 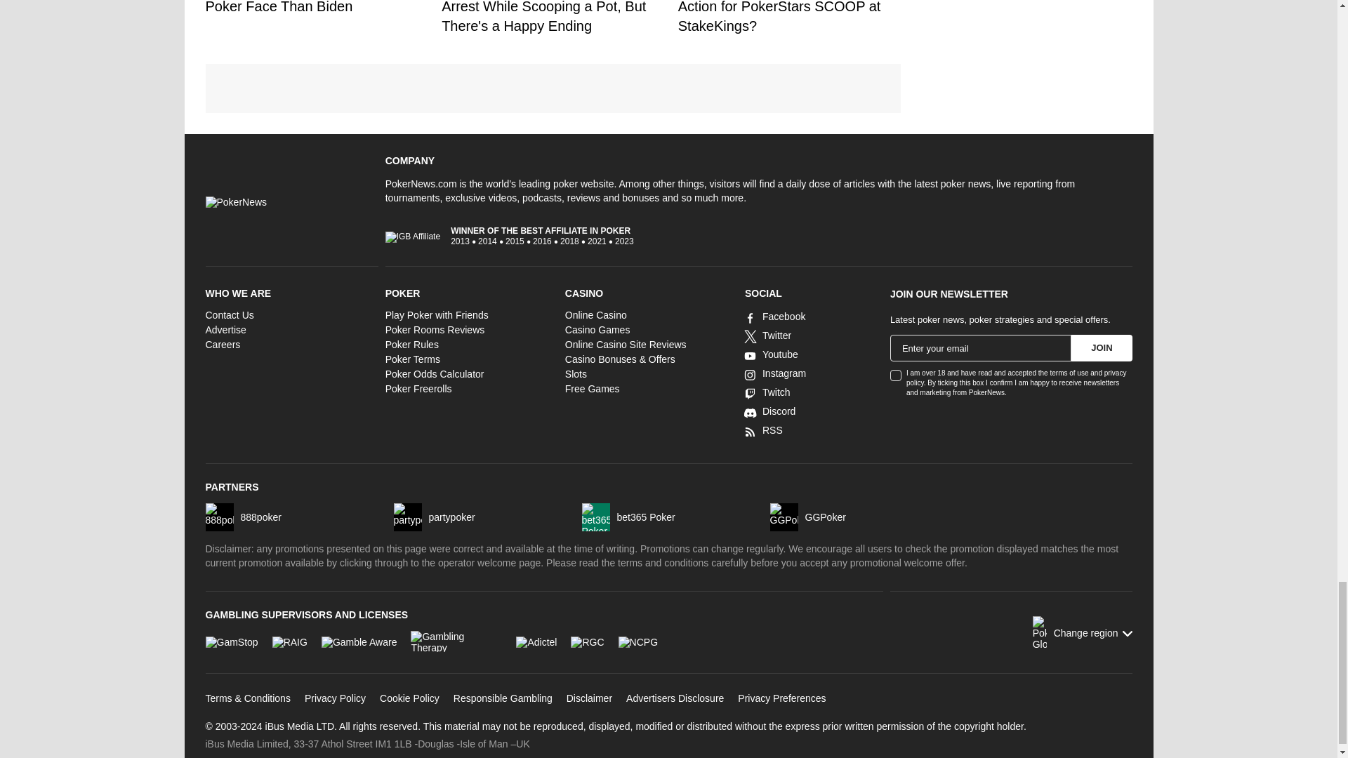 I want to click on GamStop, so click(x=230, y=641).